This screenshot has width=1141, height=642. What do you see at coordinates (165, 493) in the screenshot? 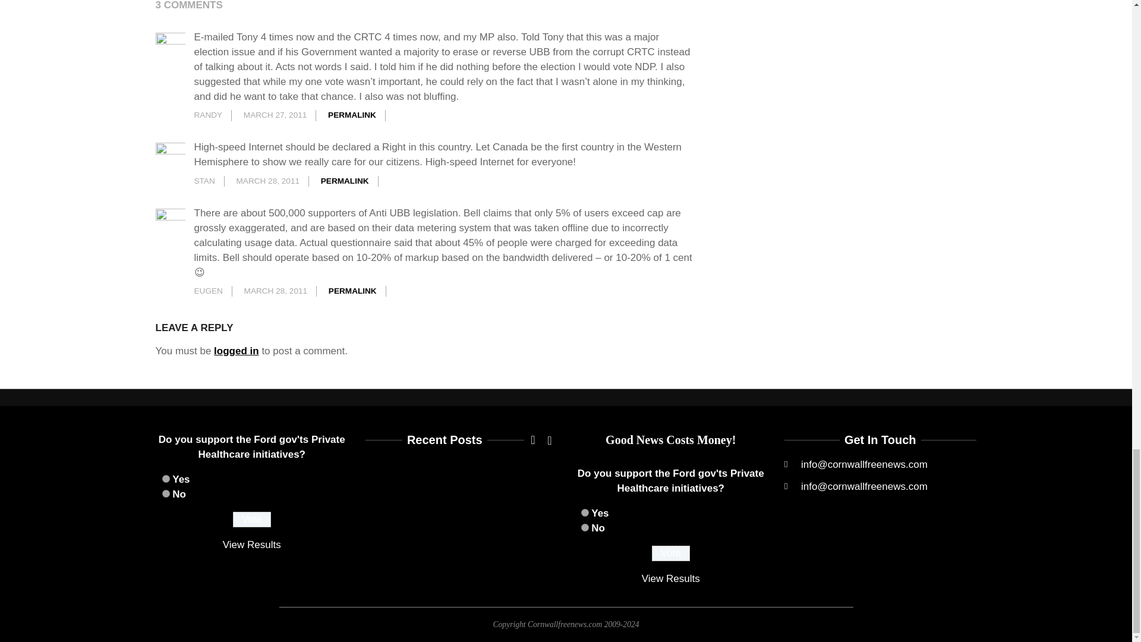
I see `1777` at bounding box center [165, 493].